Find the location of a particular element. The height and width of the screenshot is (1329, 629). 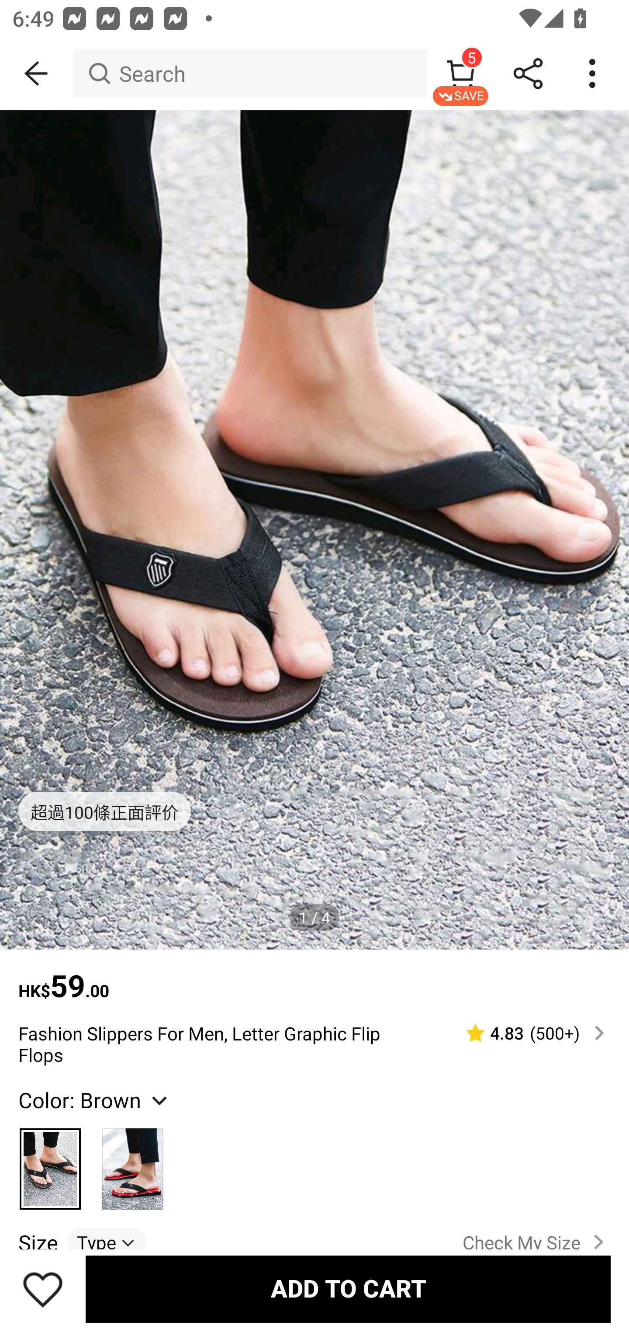

1 / 4 is located at coordinates (314, 918).